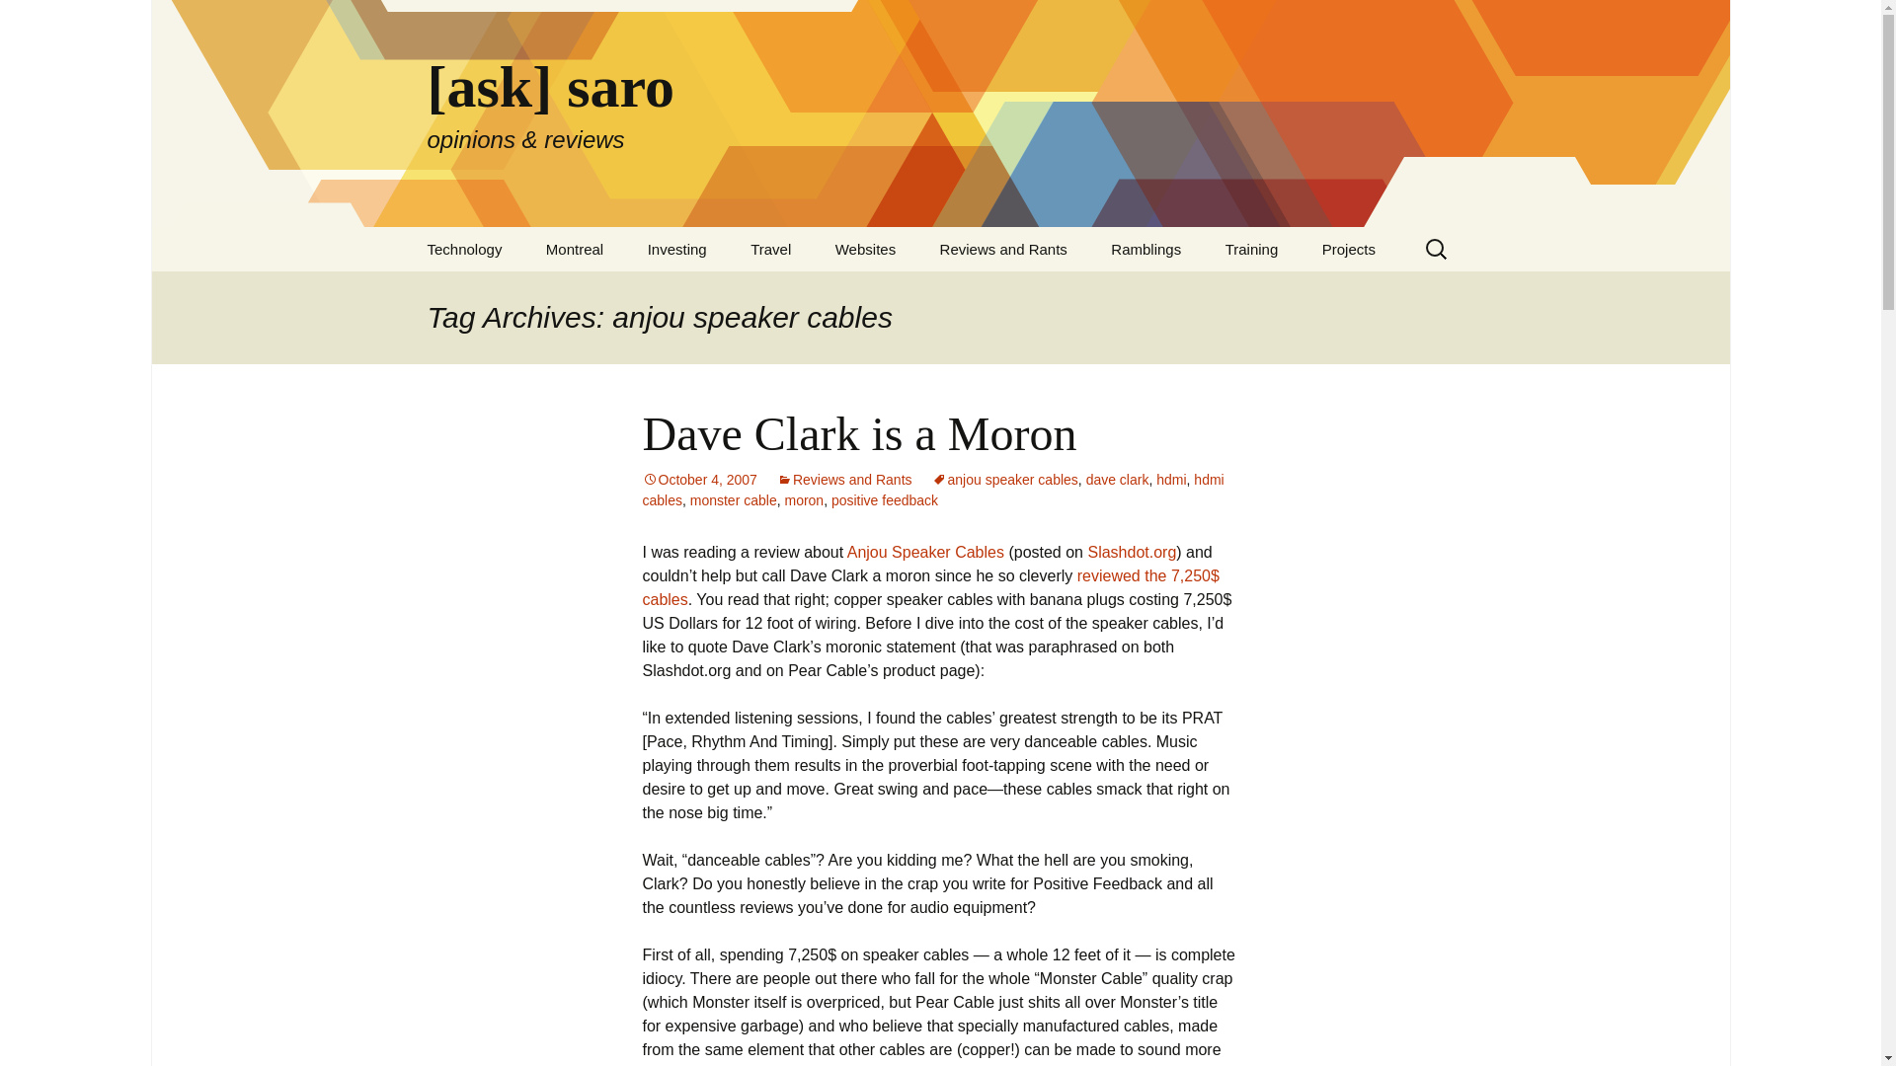 This screenshot has width=1896, height=1066. Describe the element at coordinates (1349, 249) in the screenshot. I see `Projects` at that location.